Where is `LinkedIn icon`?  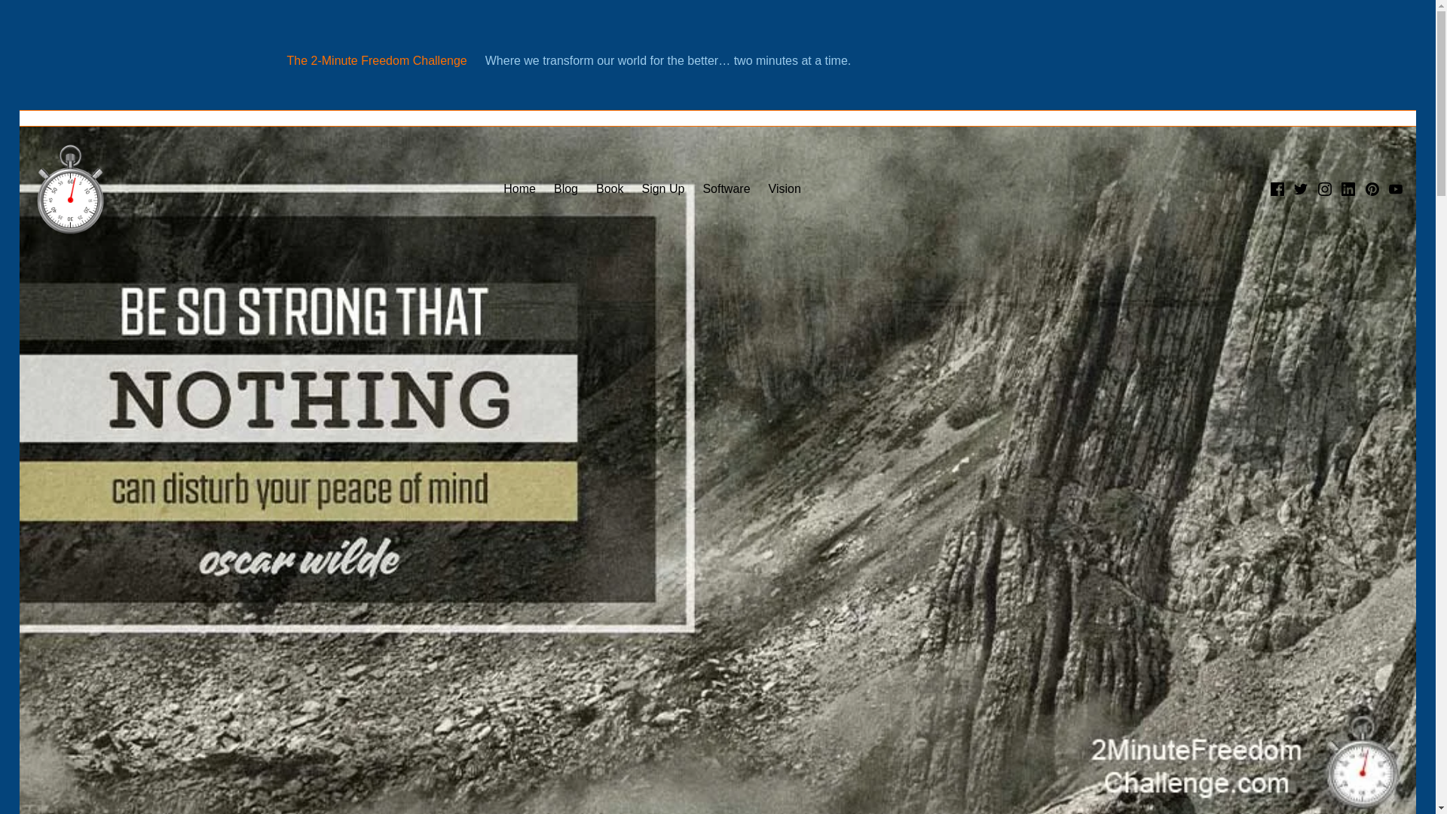
LinkedIn icon is located at coordinates (1348, 188).